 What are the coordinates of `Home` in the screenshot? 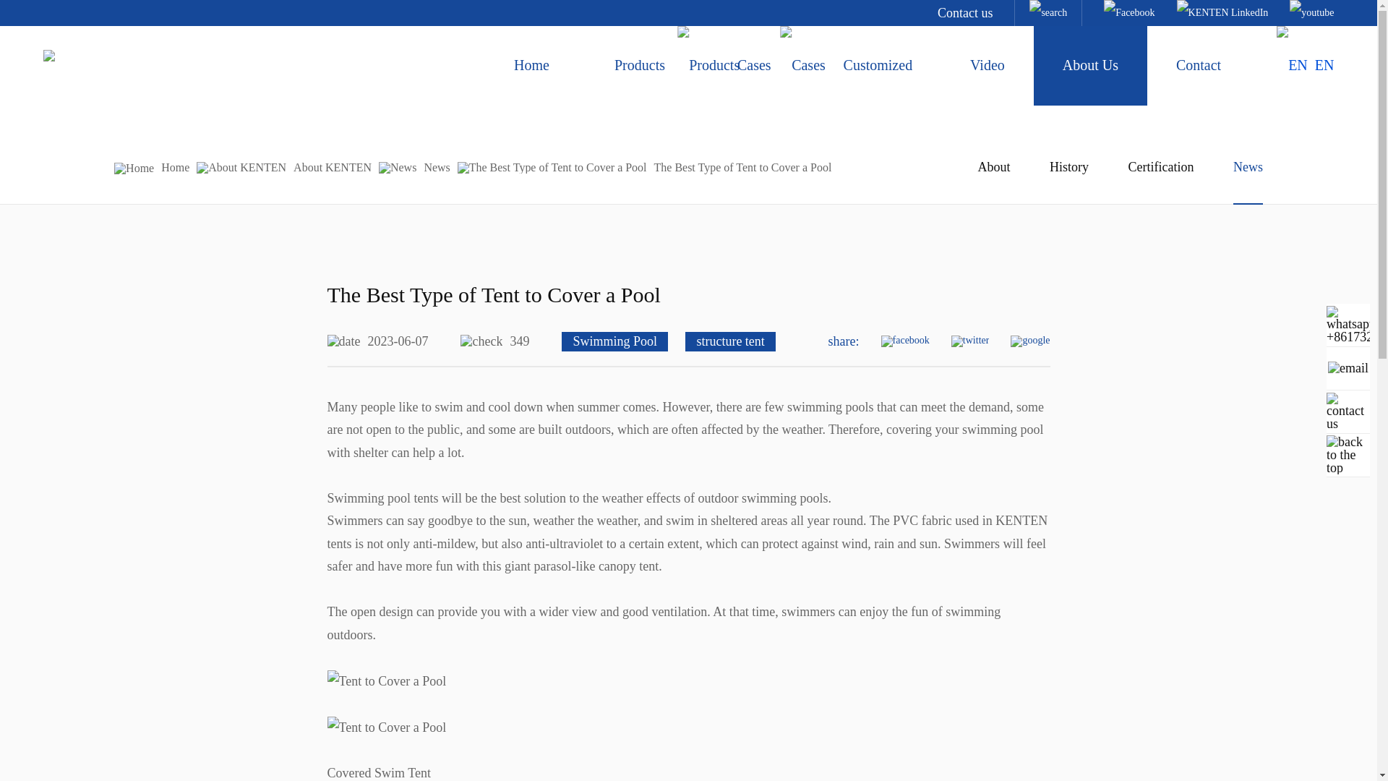 It's located at (531, 65).